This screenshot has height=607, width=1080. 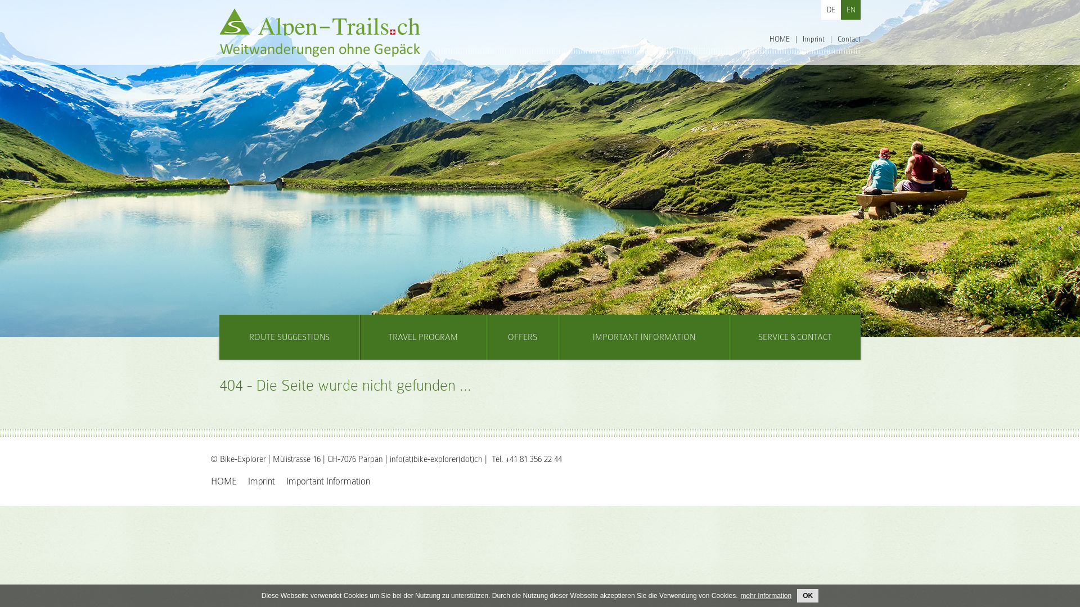 What do you see at coordinates (831, 10) in the screenshot?
I see `DE` at bounding box center [831, 10].